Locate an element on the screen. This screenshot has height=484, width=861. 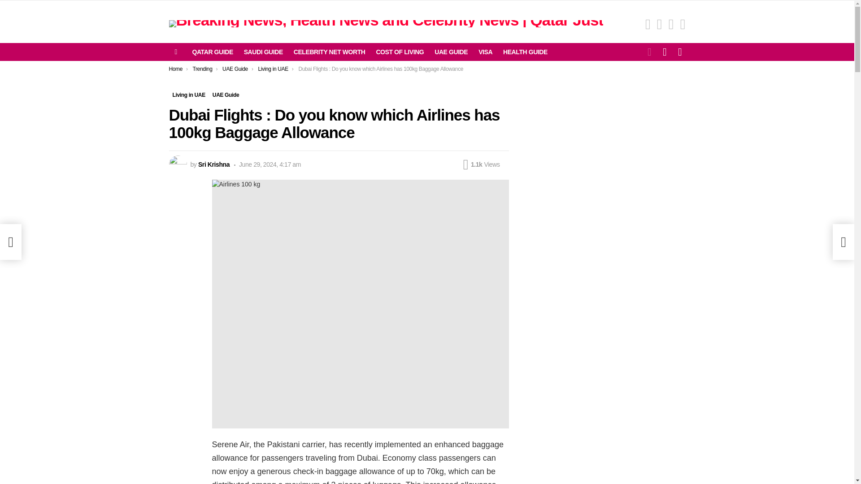
VISA is located at coordinates (485, 52).